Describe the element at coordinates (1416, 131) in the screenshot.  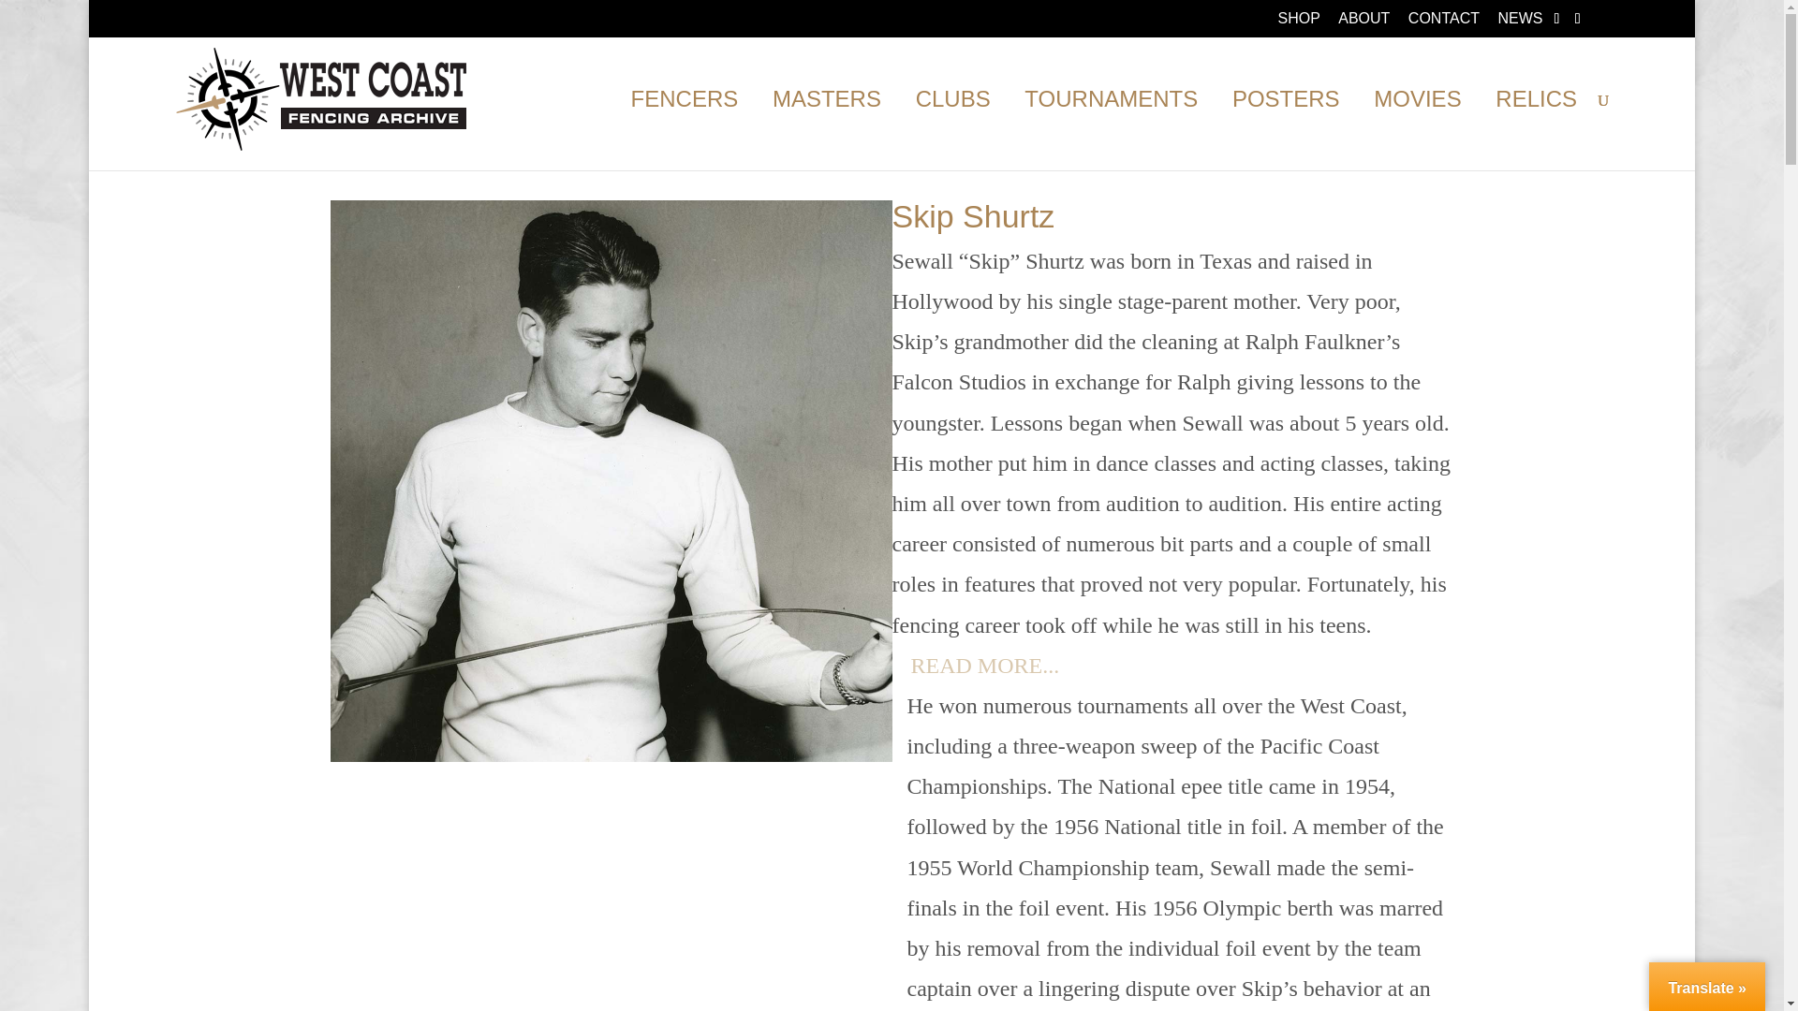
I see `MOVIES` at that location.